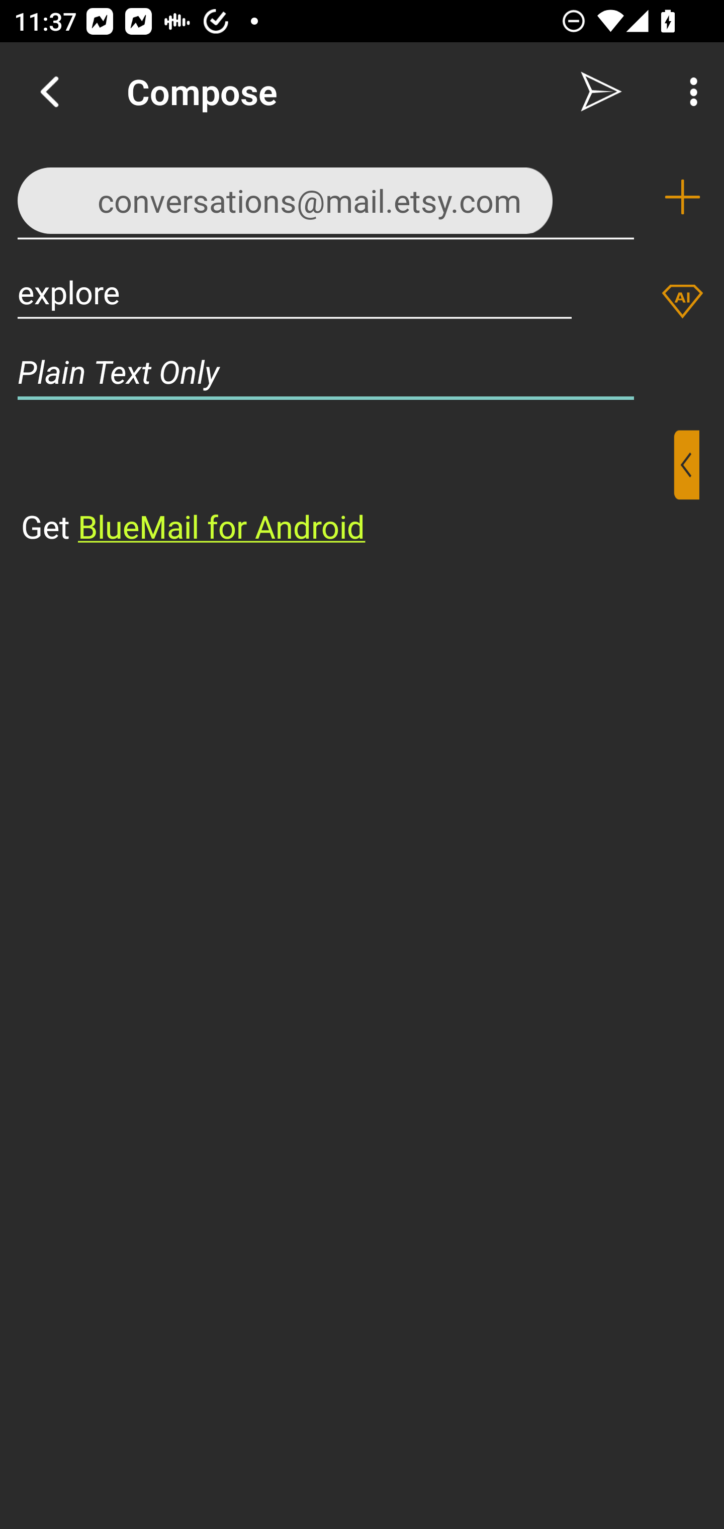 The height and width of the screenshot is (1529, 724). I want to click on Add recipient (To), so click(682, 197).